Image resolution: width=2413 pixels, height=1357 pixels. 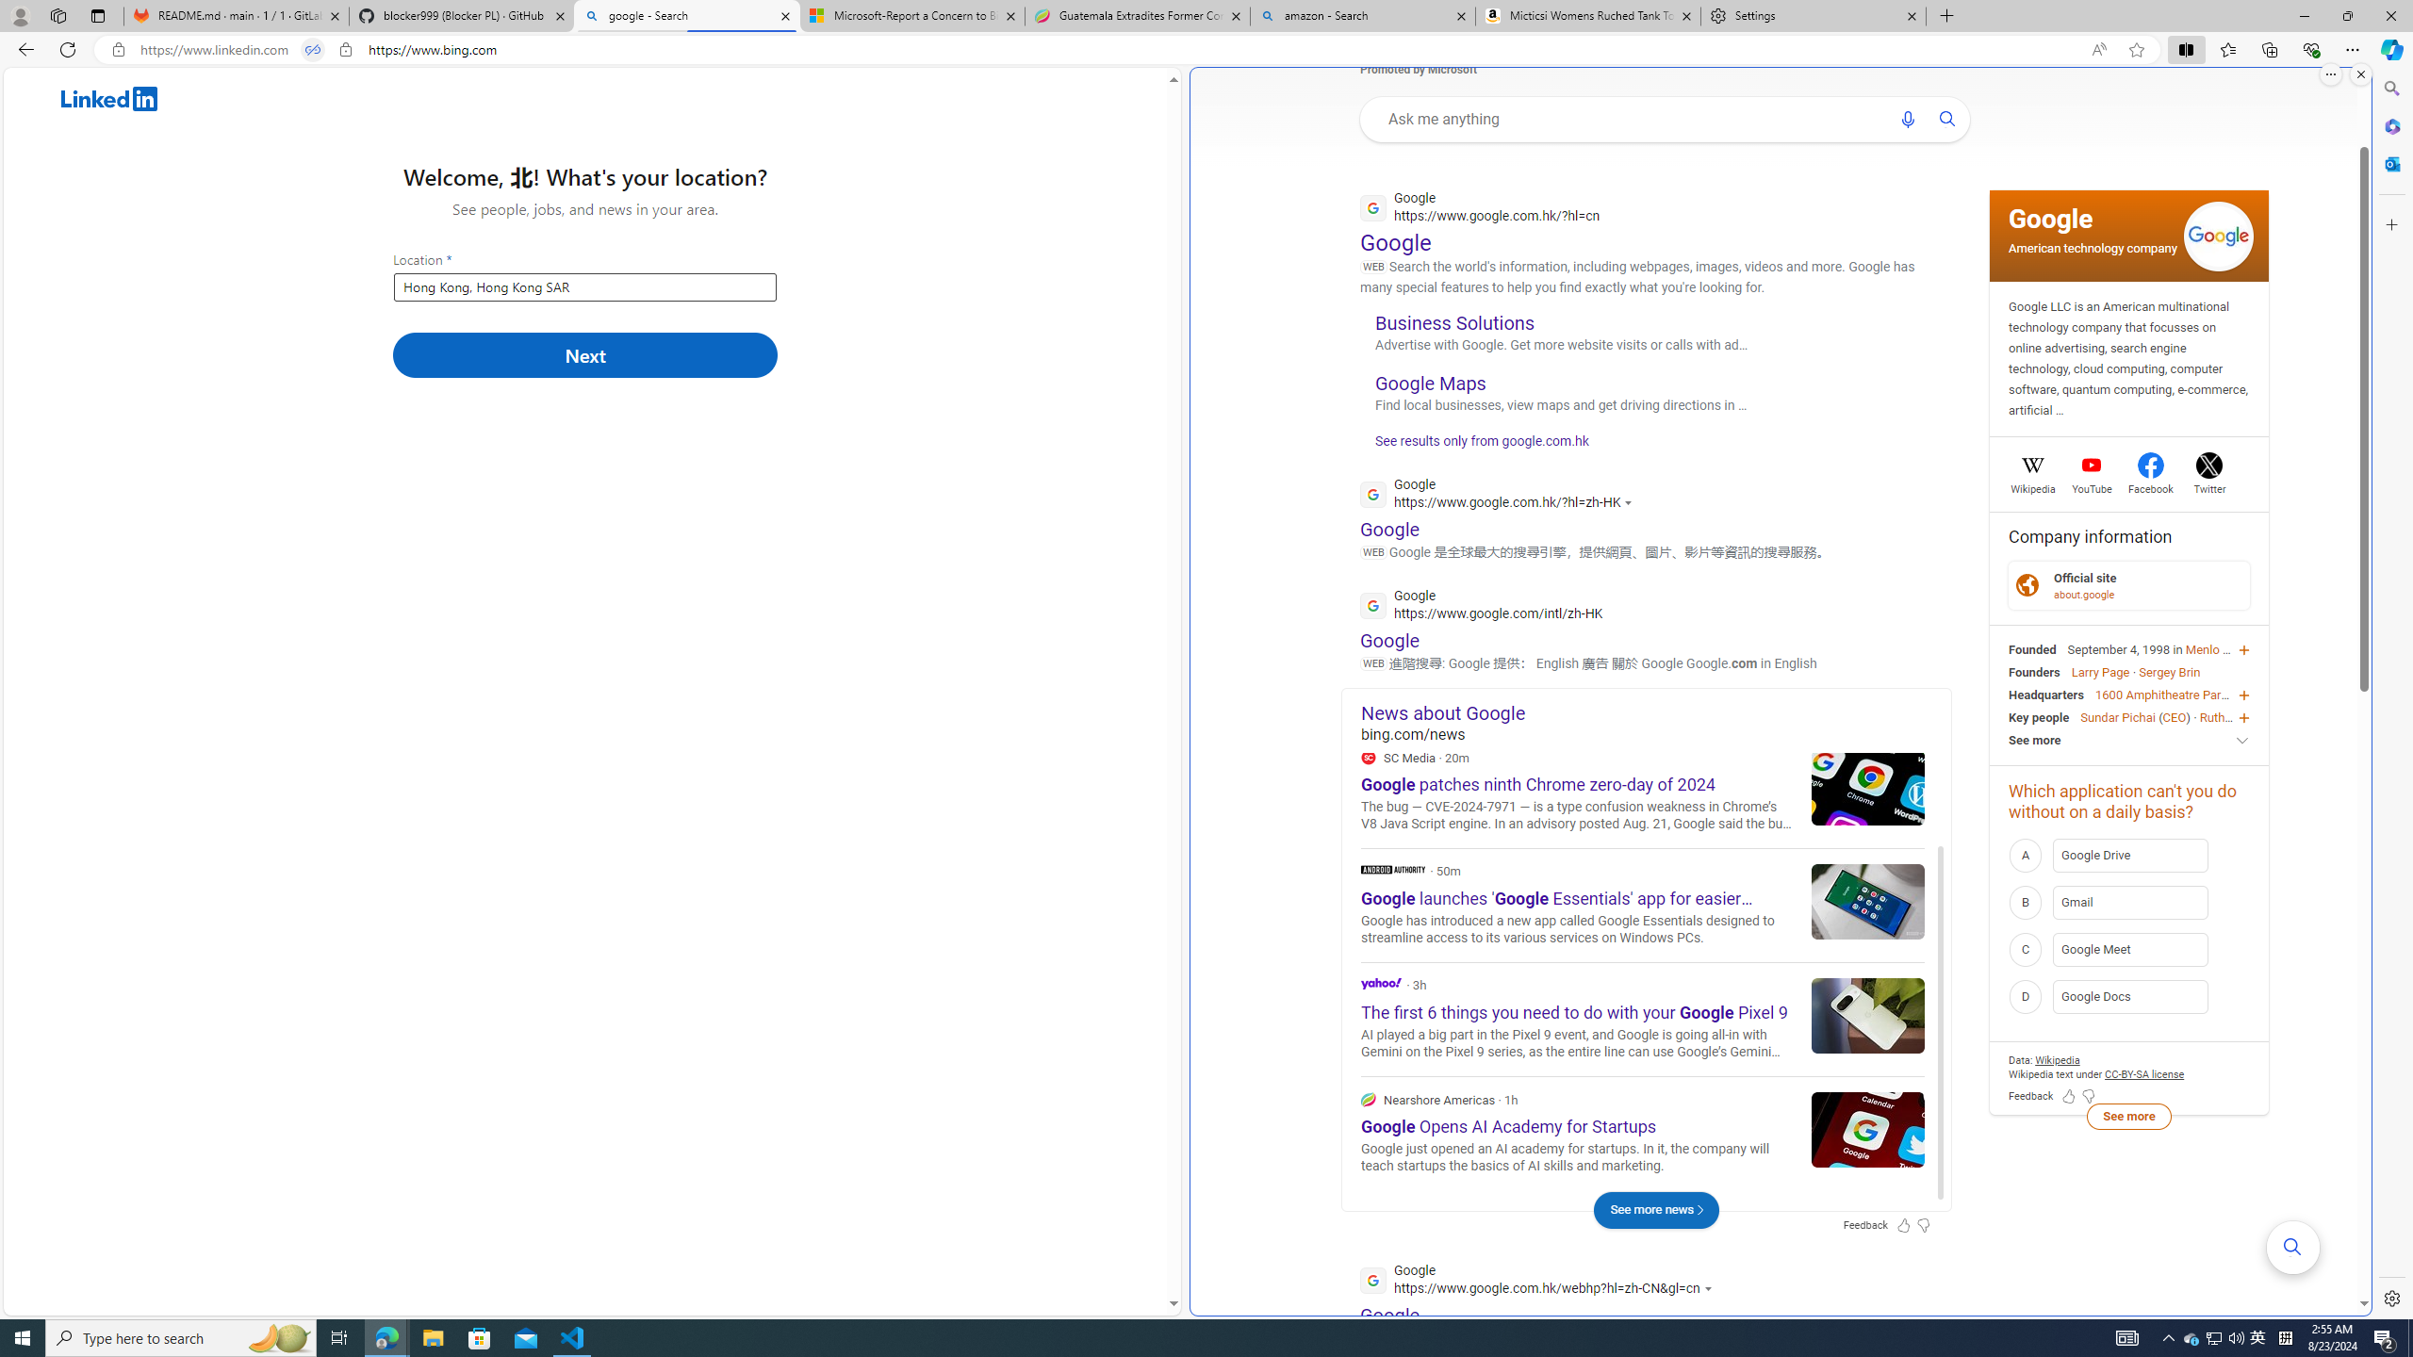 I want to click on AutomationID: uaseabtn, so click(x=1948, y=119).